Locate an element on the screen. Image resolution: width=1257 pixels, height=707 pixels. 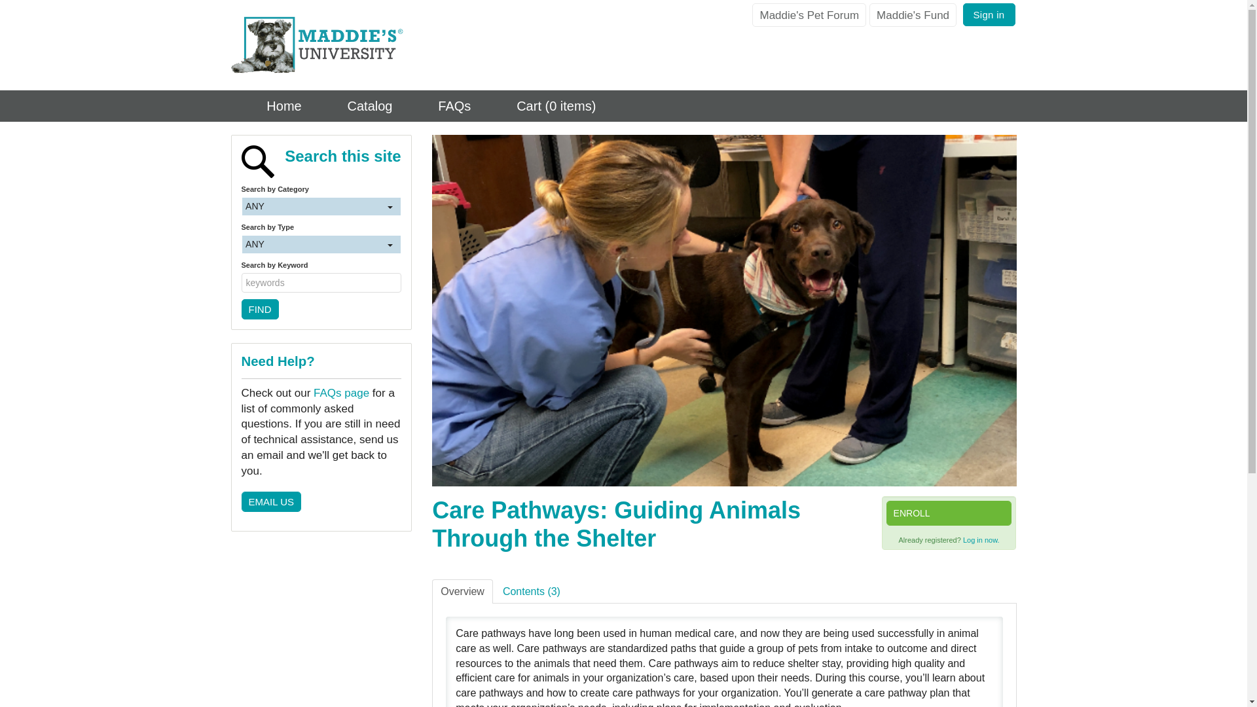
Find is located at coordinates (259, 309).